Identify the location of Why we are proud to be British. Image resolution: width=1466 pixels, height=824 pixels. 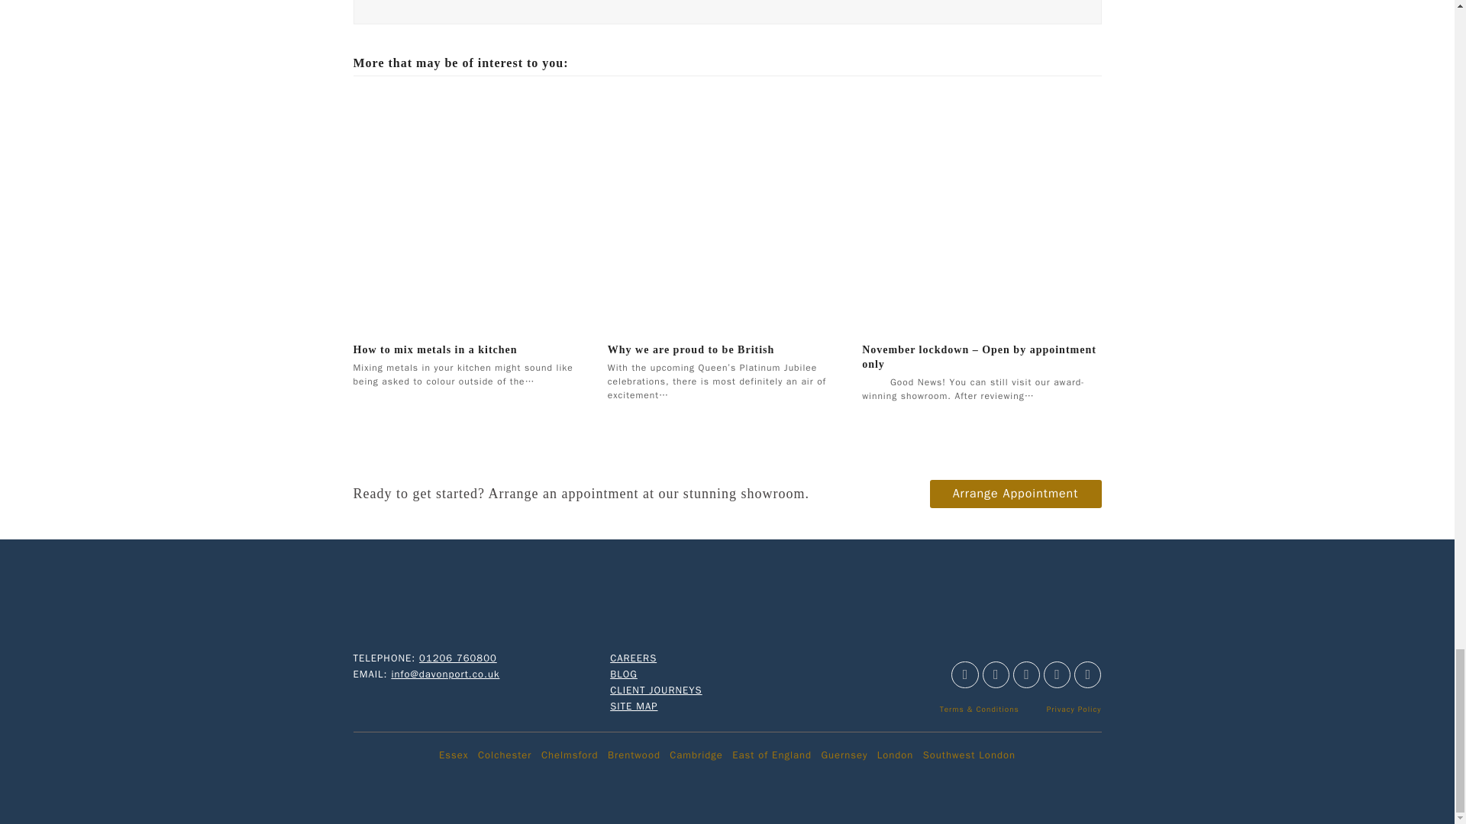
(692, 349).